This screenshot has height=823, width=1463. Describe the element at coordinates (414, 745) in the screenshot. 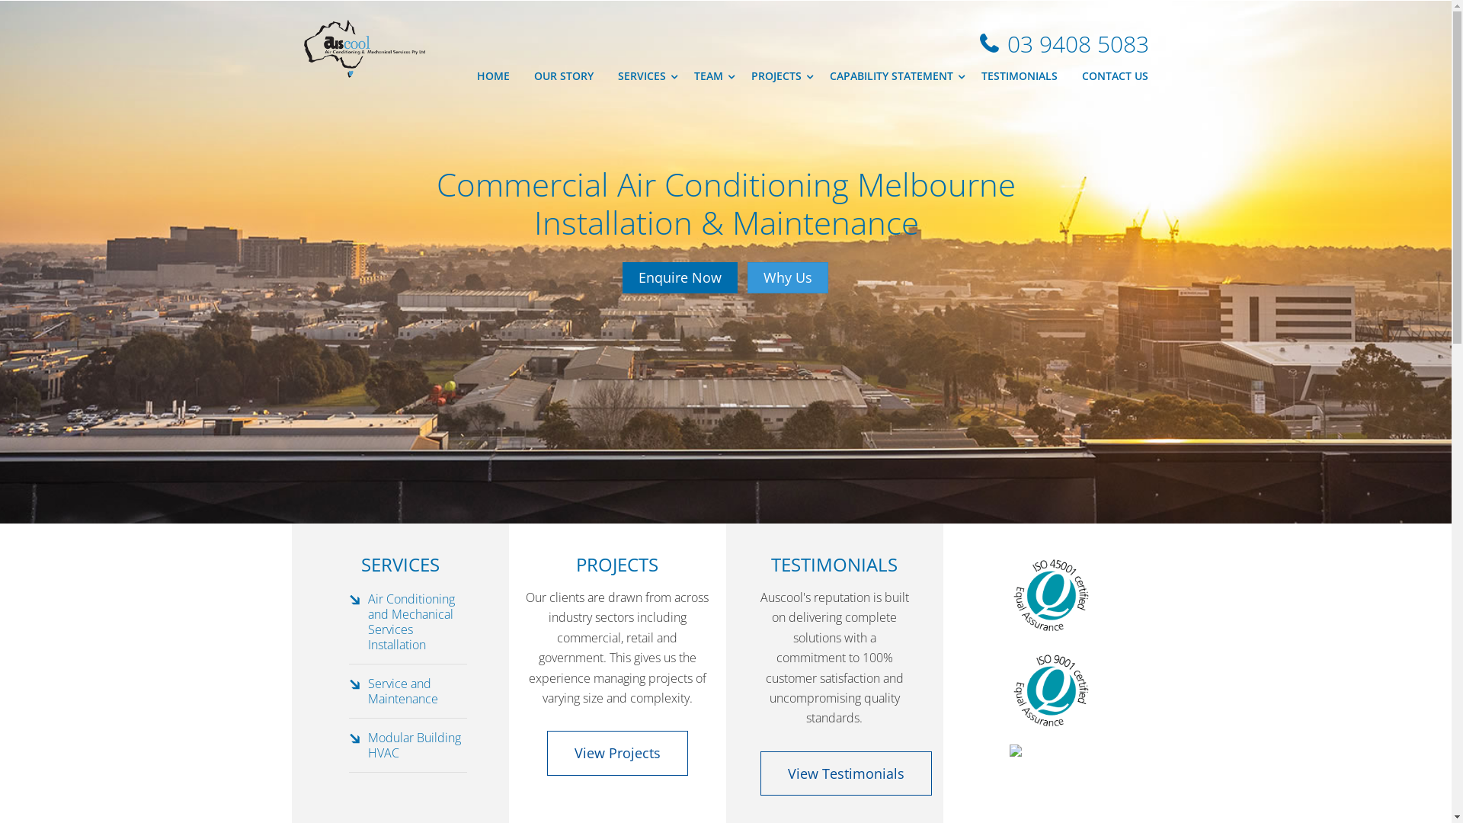

I see `Modular Building HVAC` at that location.